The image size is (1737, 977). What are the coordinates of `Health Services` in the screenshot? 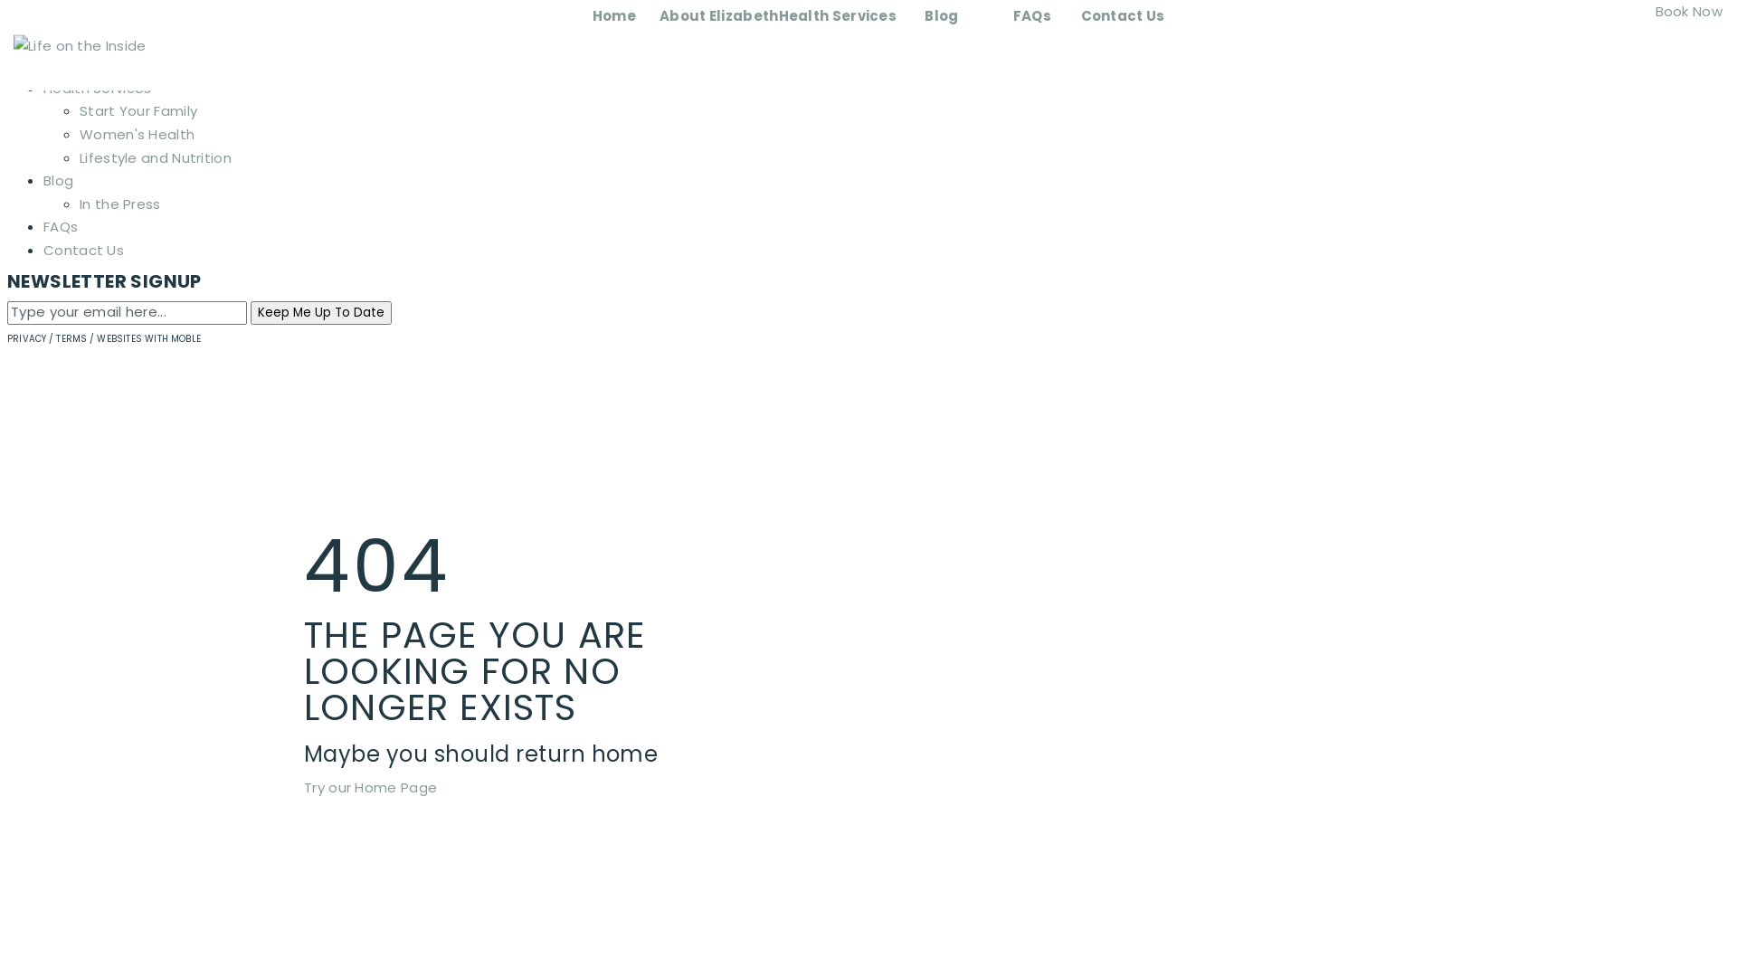 It's located at (838, 16).